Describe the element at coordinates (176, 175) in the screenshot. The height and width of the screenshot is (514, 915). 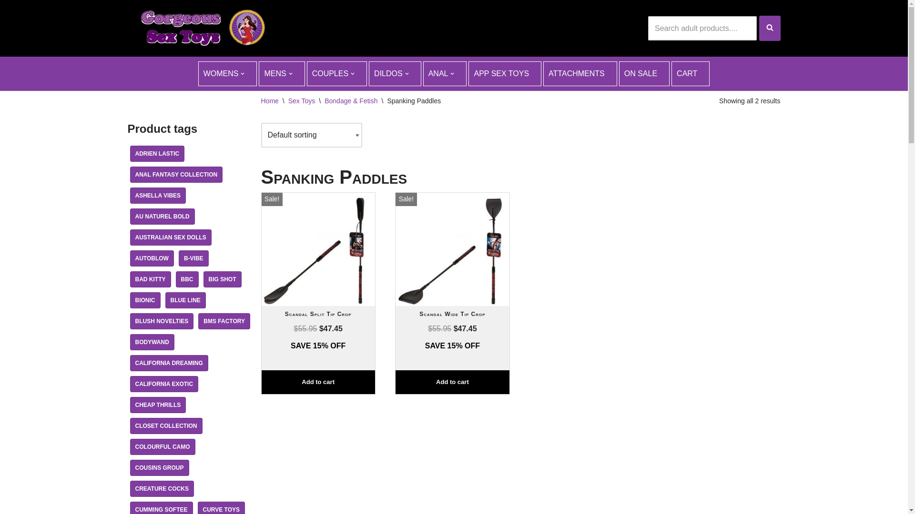
I see `ANAL FANTASY COLLECTION` at that location.